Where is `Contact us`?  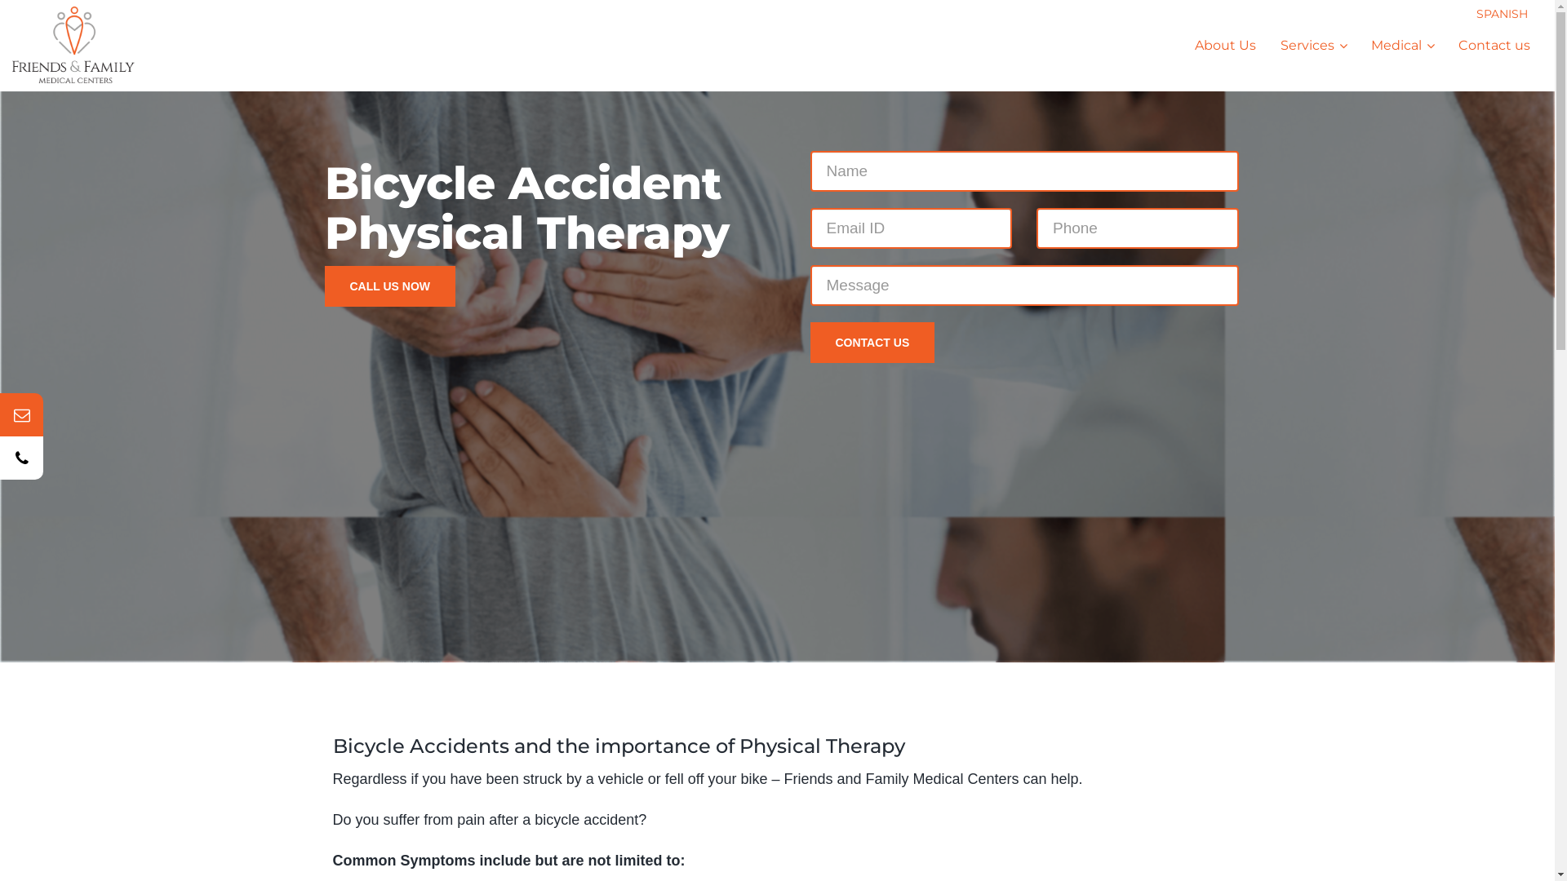 Contact us is located at coordinates (1494, 46).